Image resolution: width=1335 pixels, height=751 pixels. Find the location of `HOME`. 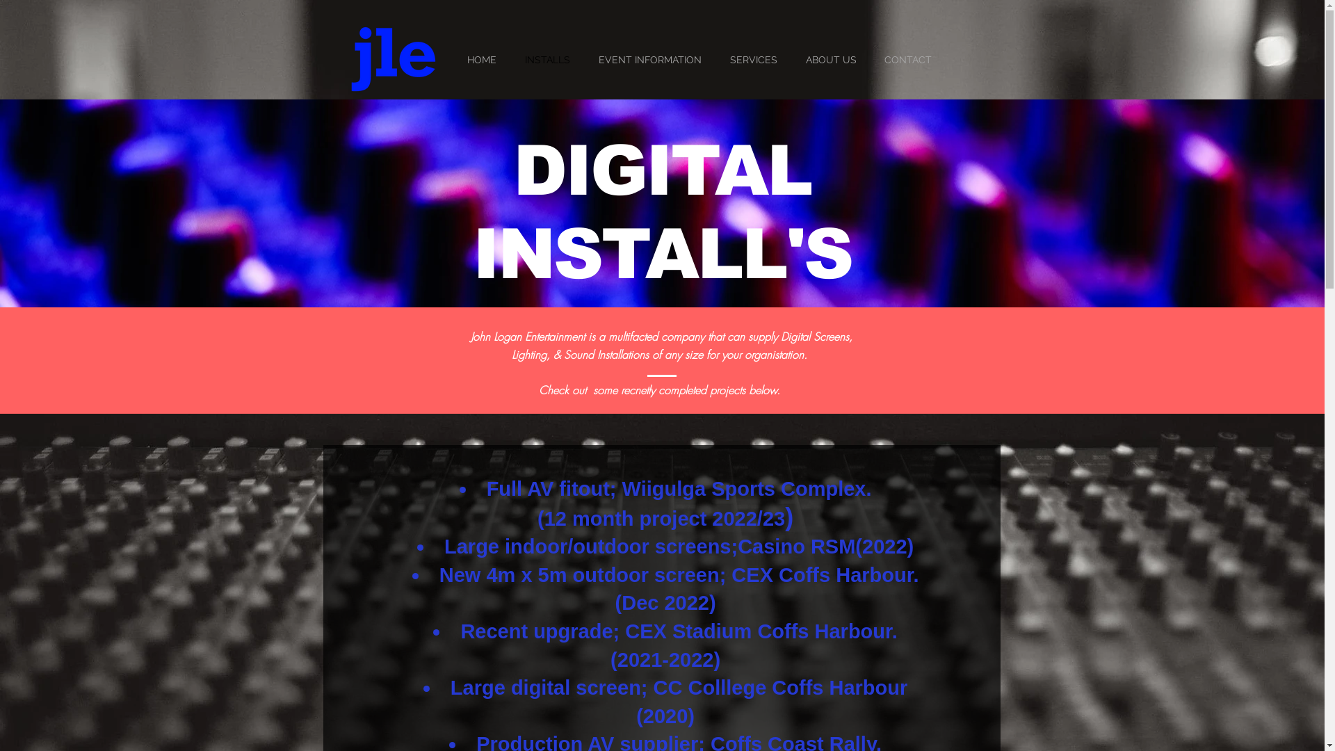

HOME is located at coordinates (483, 60).